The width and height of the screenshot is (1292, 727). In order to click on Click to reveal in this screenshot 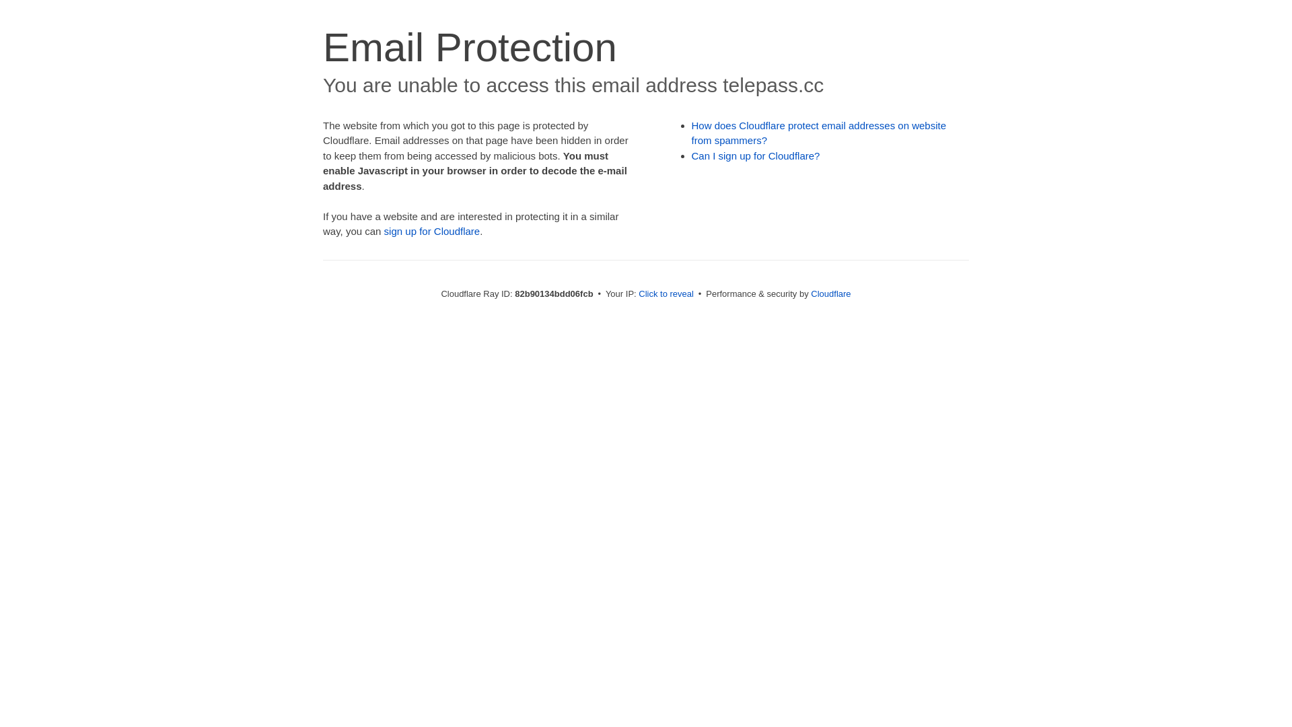, I will do `click(666, 293)`.